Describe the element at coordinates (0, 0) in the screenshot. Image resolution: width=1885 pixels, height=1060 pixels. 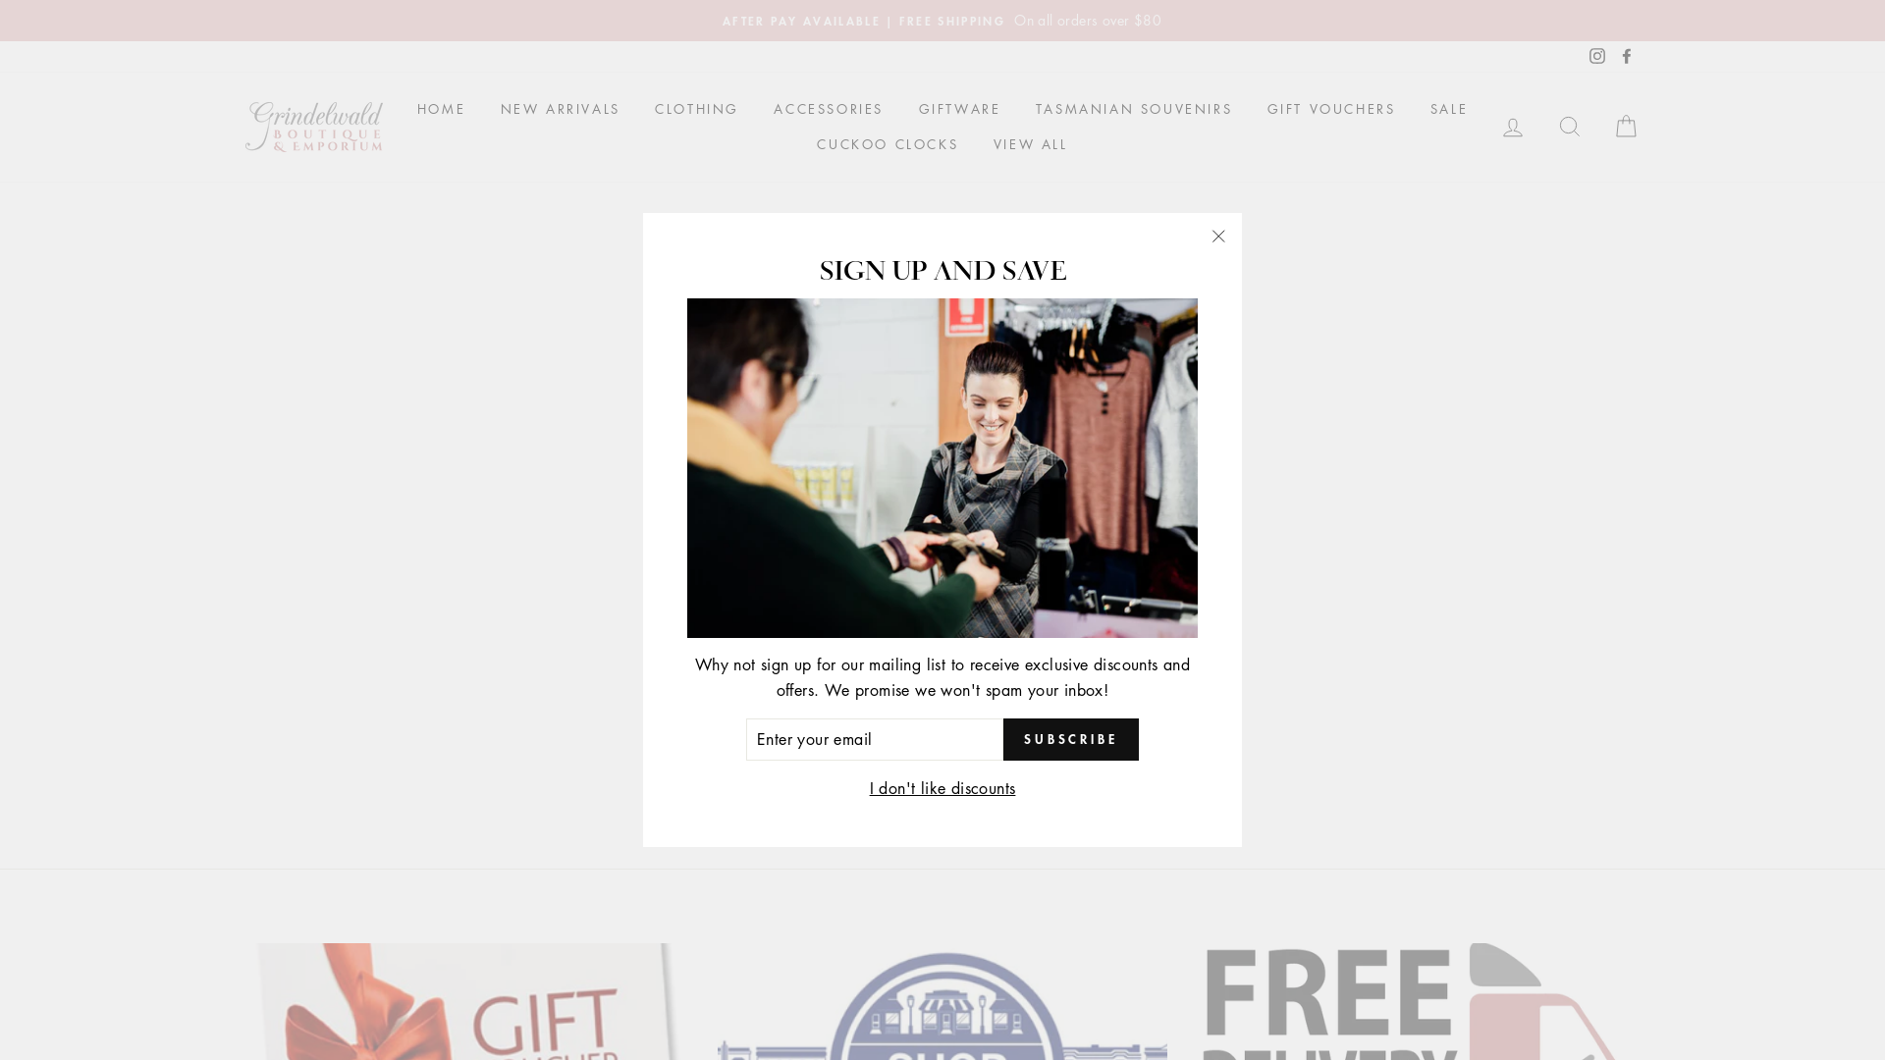
I see `Skip to content` at that location.